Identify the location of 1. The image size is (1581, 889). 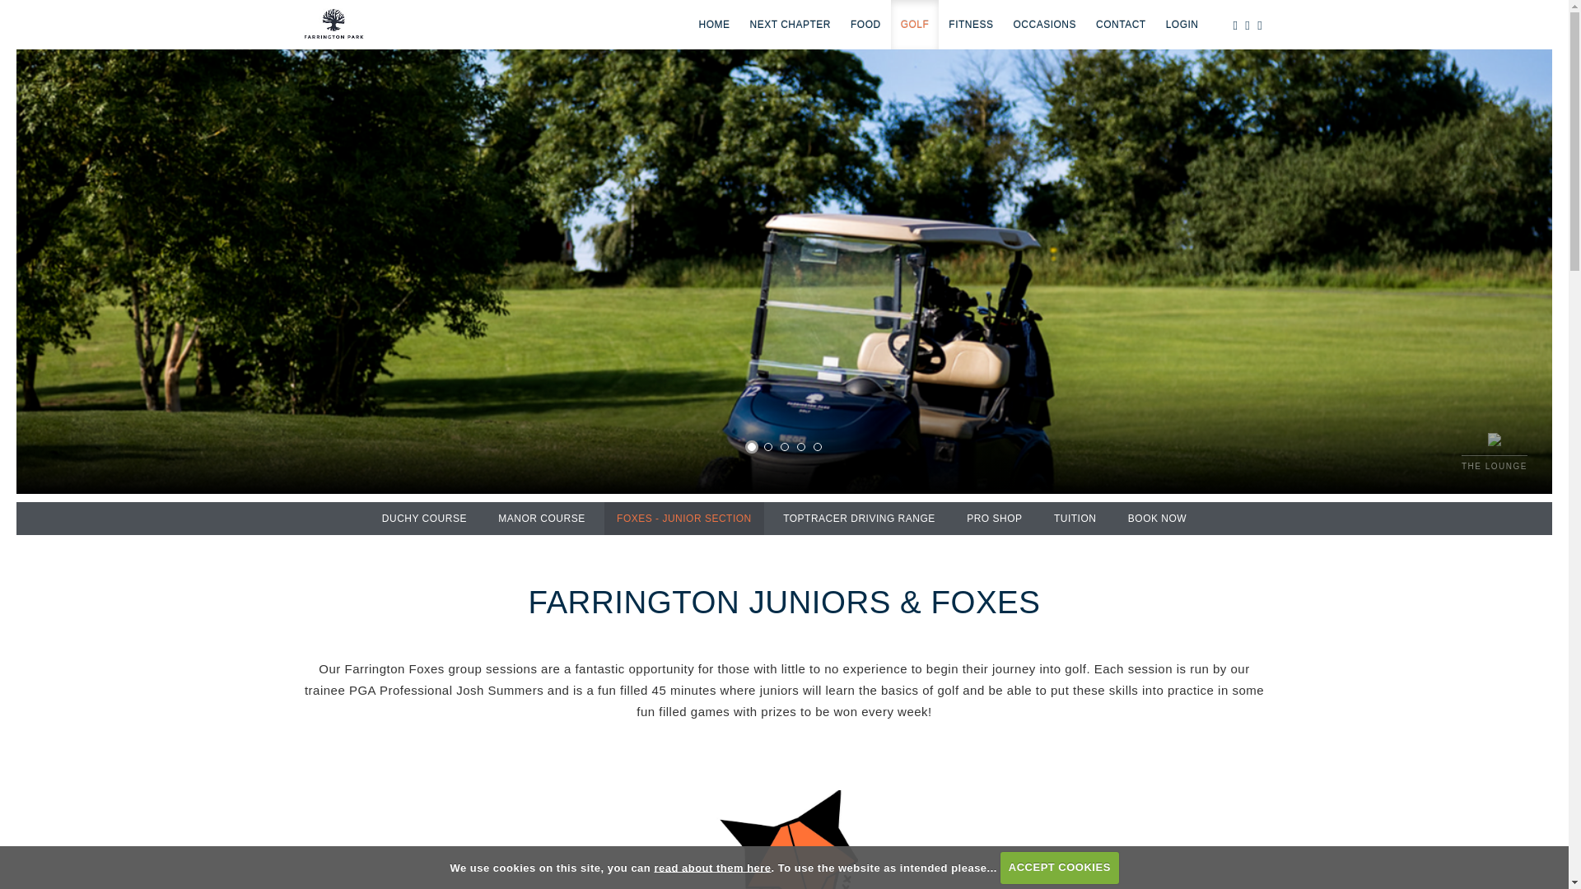
(751, 446).